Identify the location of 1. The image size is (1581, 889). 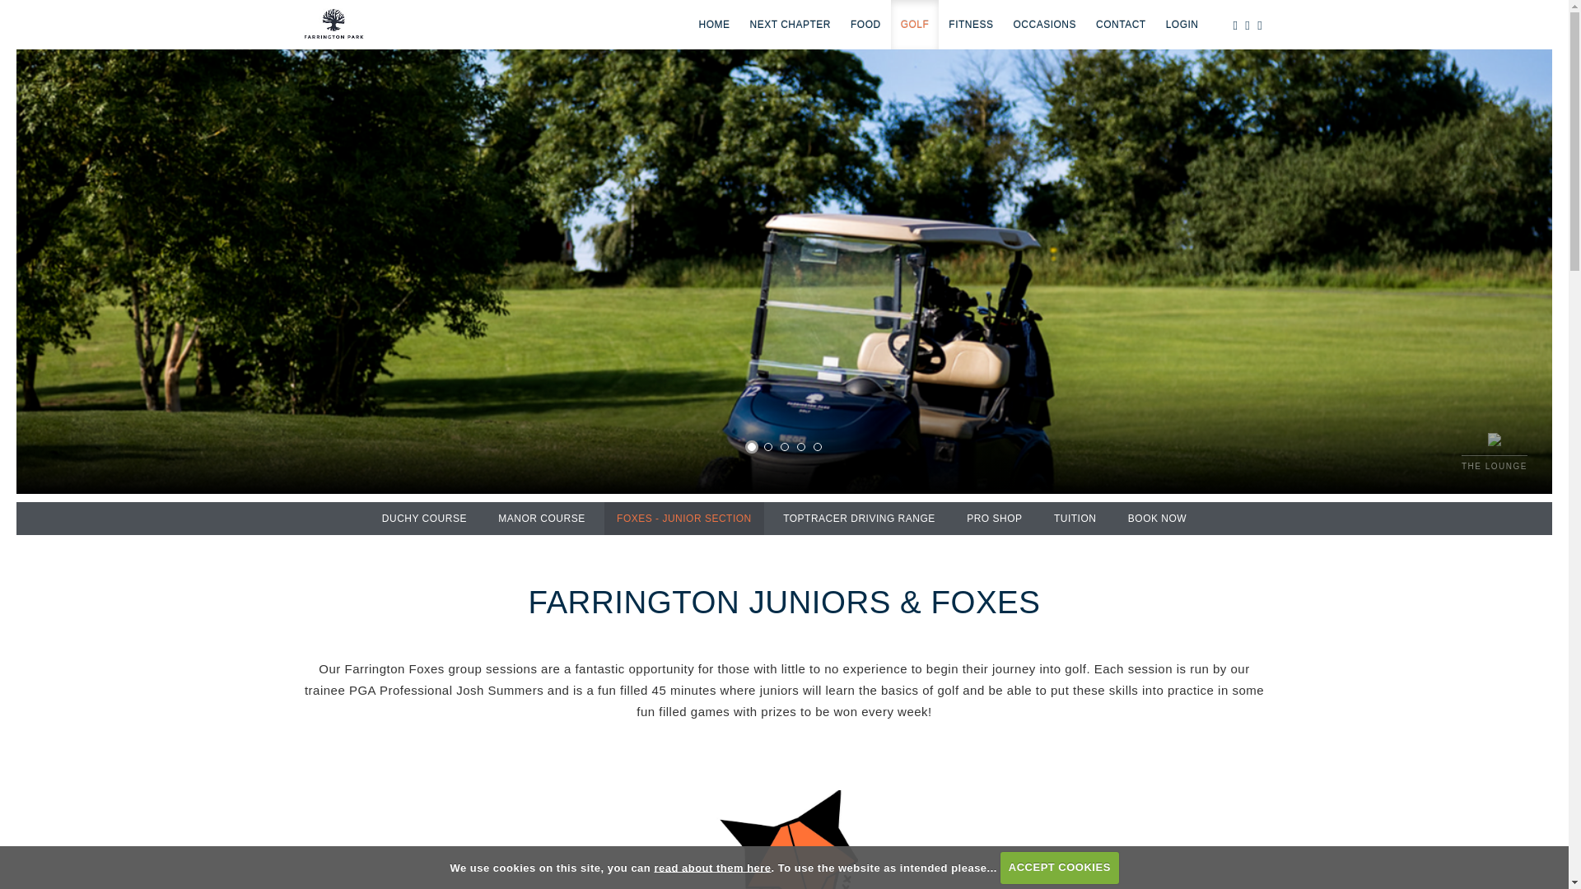
(751, 446).